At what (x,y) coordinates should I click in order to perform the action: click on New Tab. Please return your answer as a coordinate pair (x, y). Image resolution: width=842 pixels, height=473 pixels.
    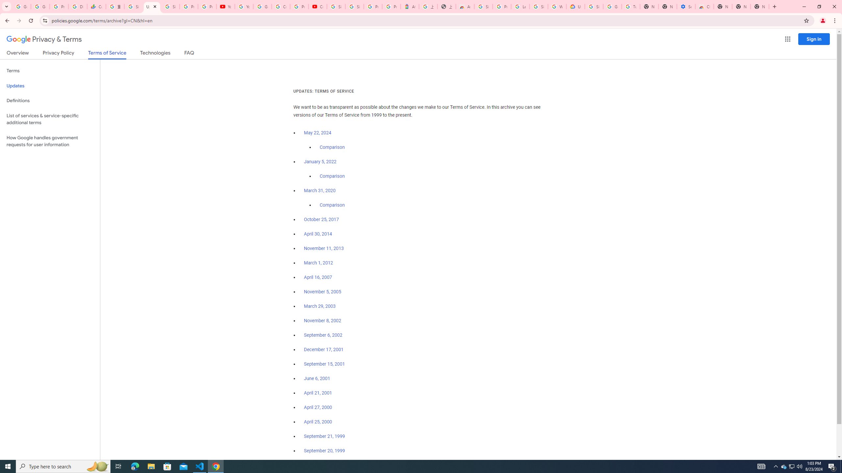
    Looking at the image, I should click on (723, 7).